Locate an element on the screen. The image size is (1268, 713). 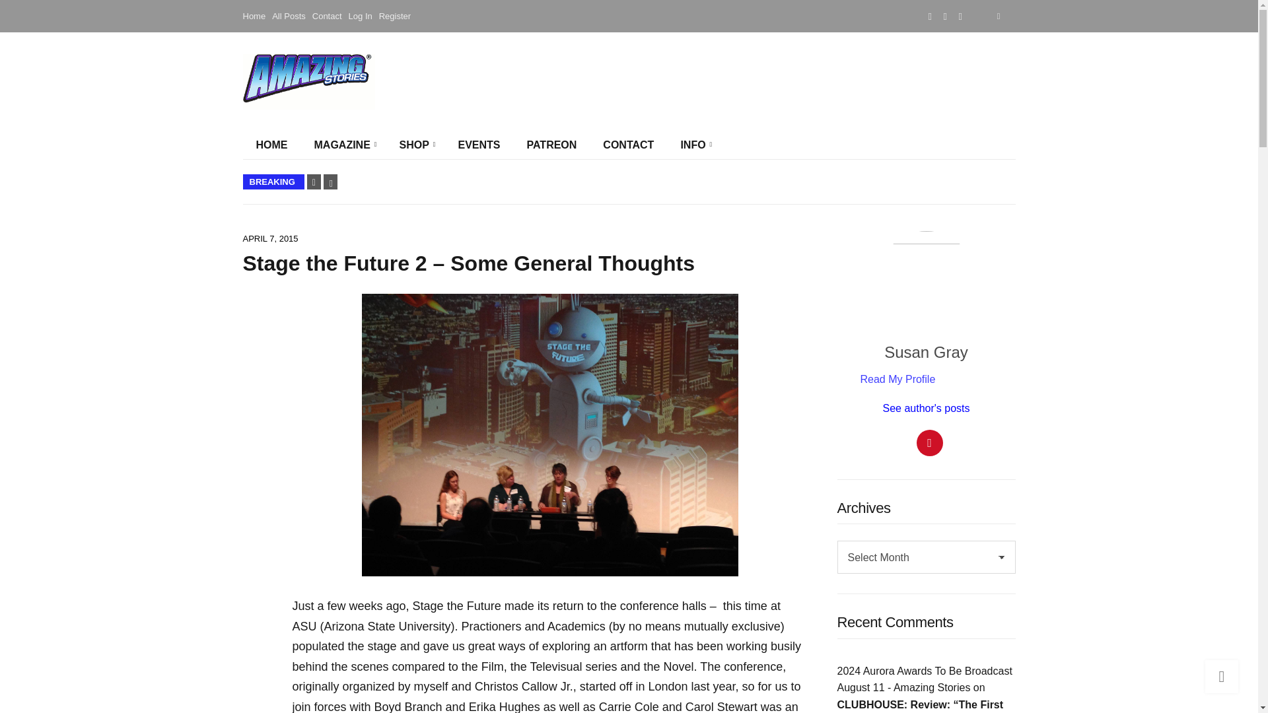
Log In is located at coordinates (361, 16).